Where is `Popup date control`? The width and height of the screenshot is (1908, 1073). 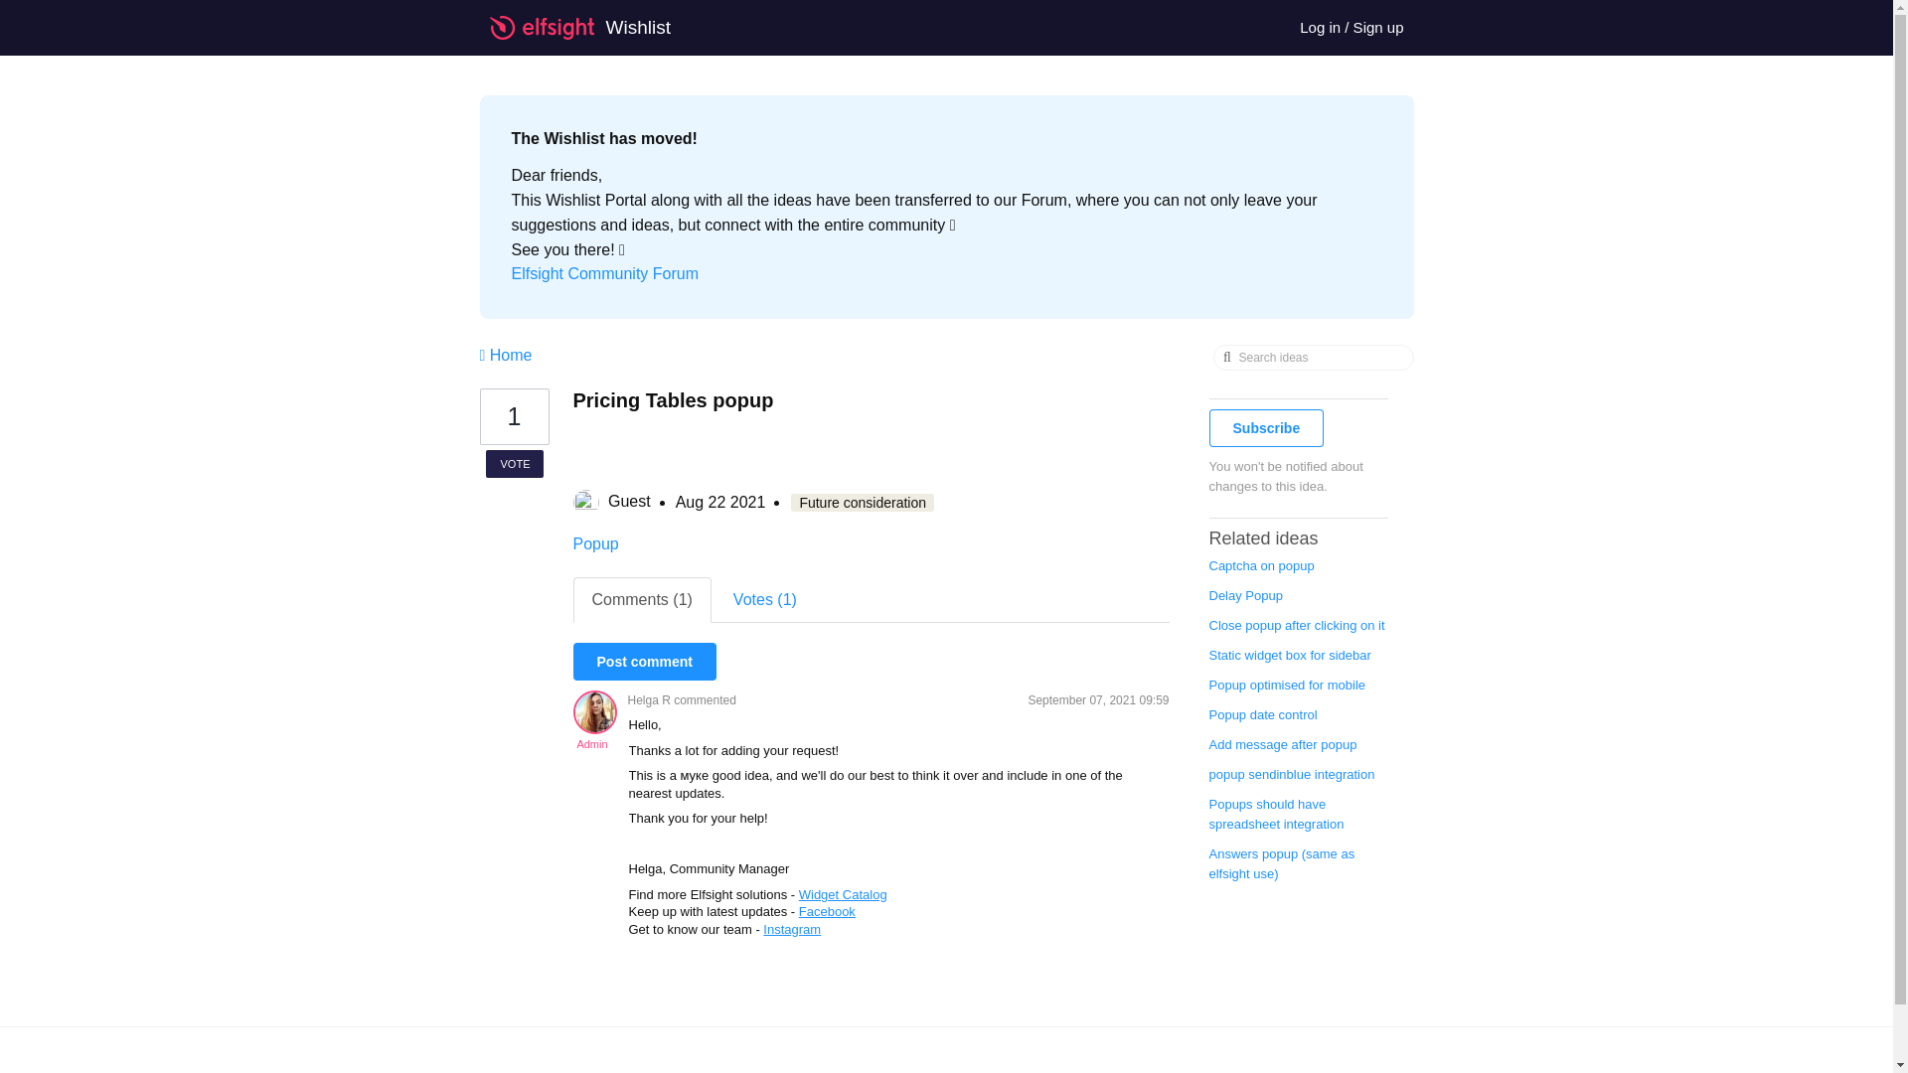 Popup date control is located at coordinates (1262, 713).